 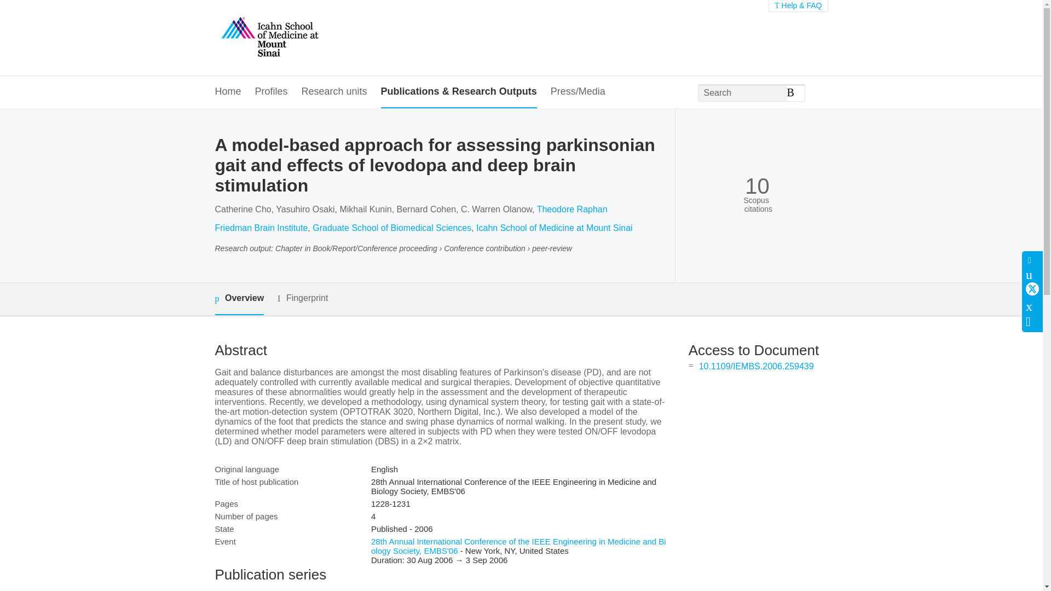 I want to click on Profiles, so click(x=272, y=92).